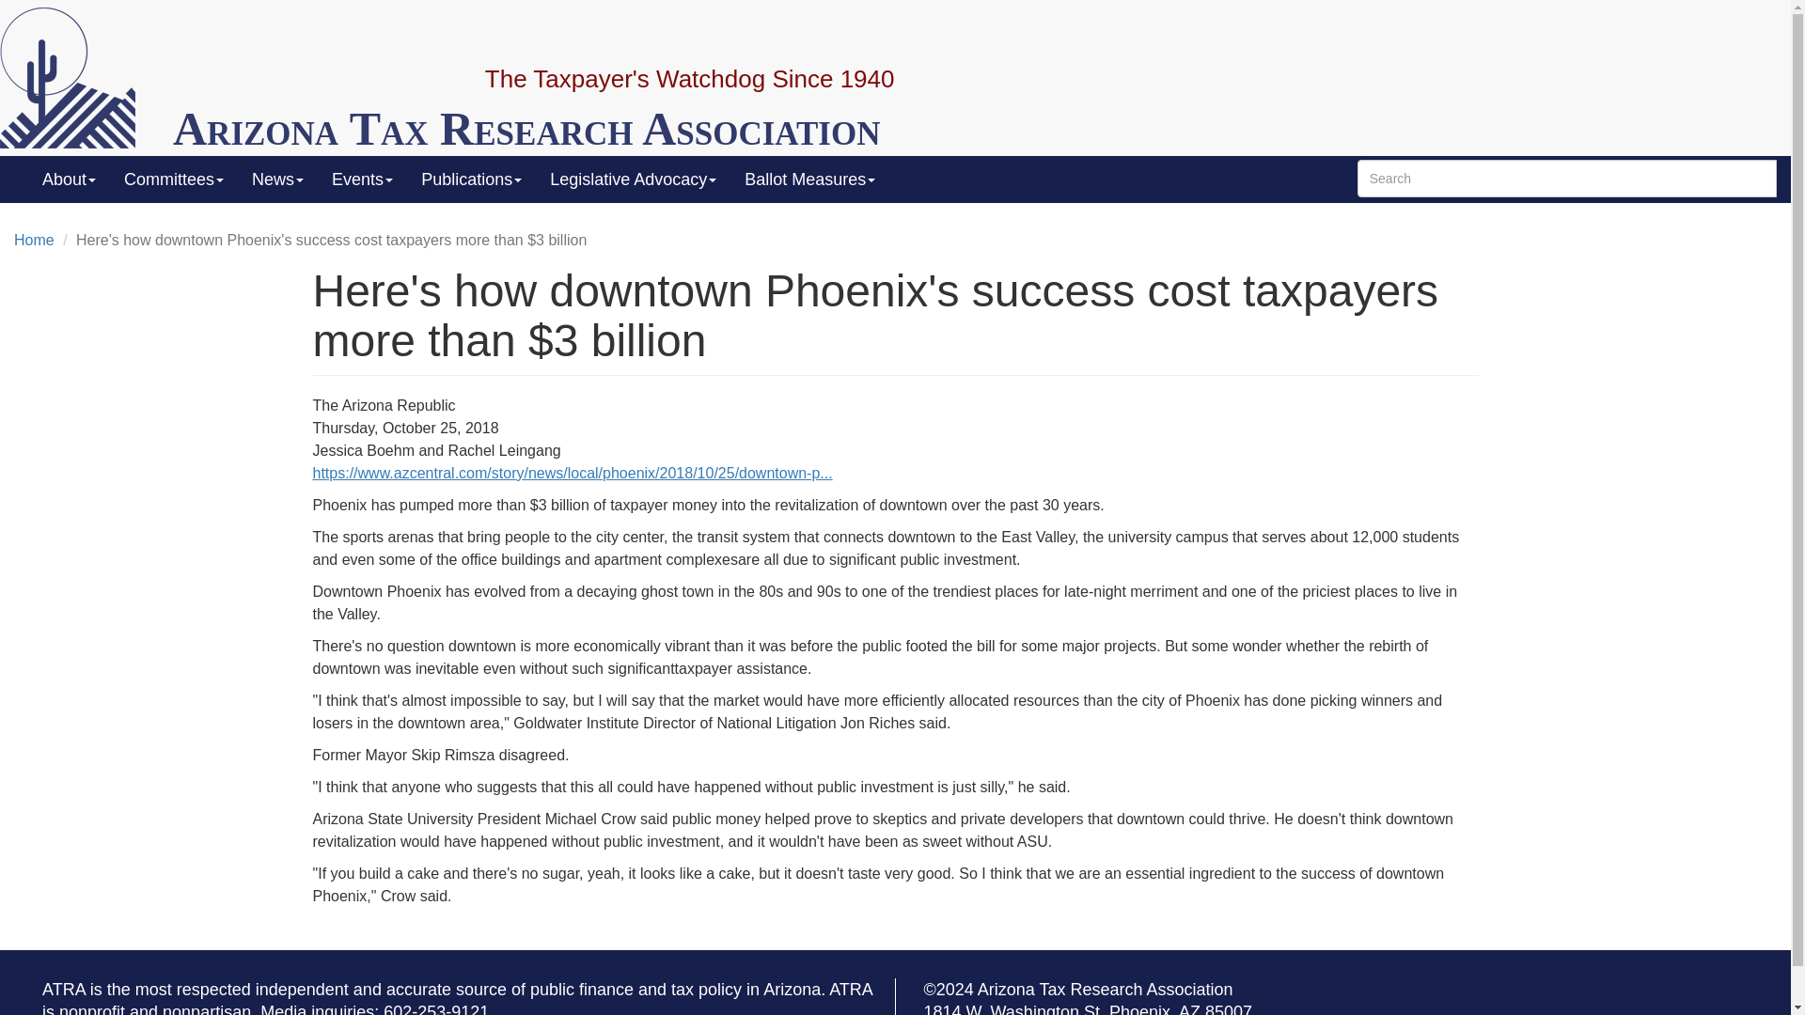 This screenshot has height=1015, width=1805. Describe the element at coordinates (174, 180) in the screenshot. I see `Committees` at that location.